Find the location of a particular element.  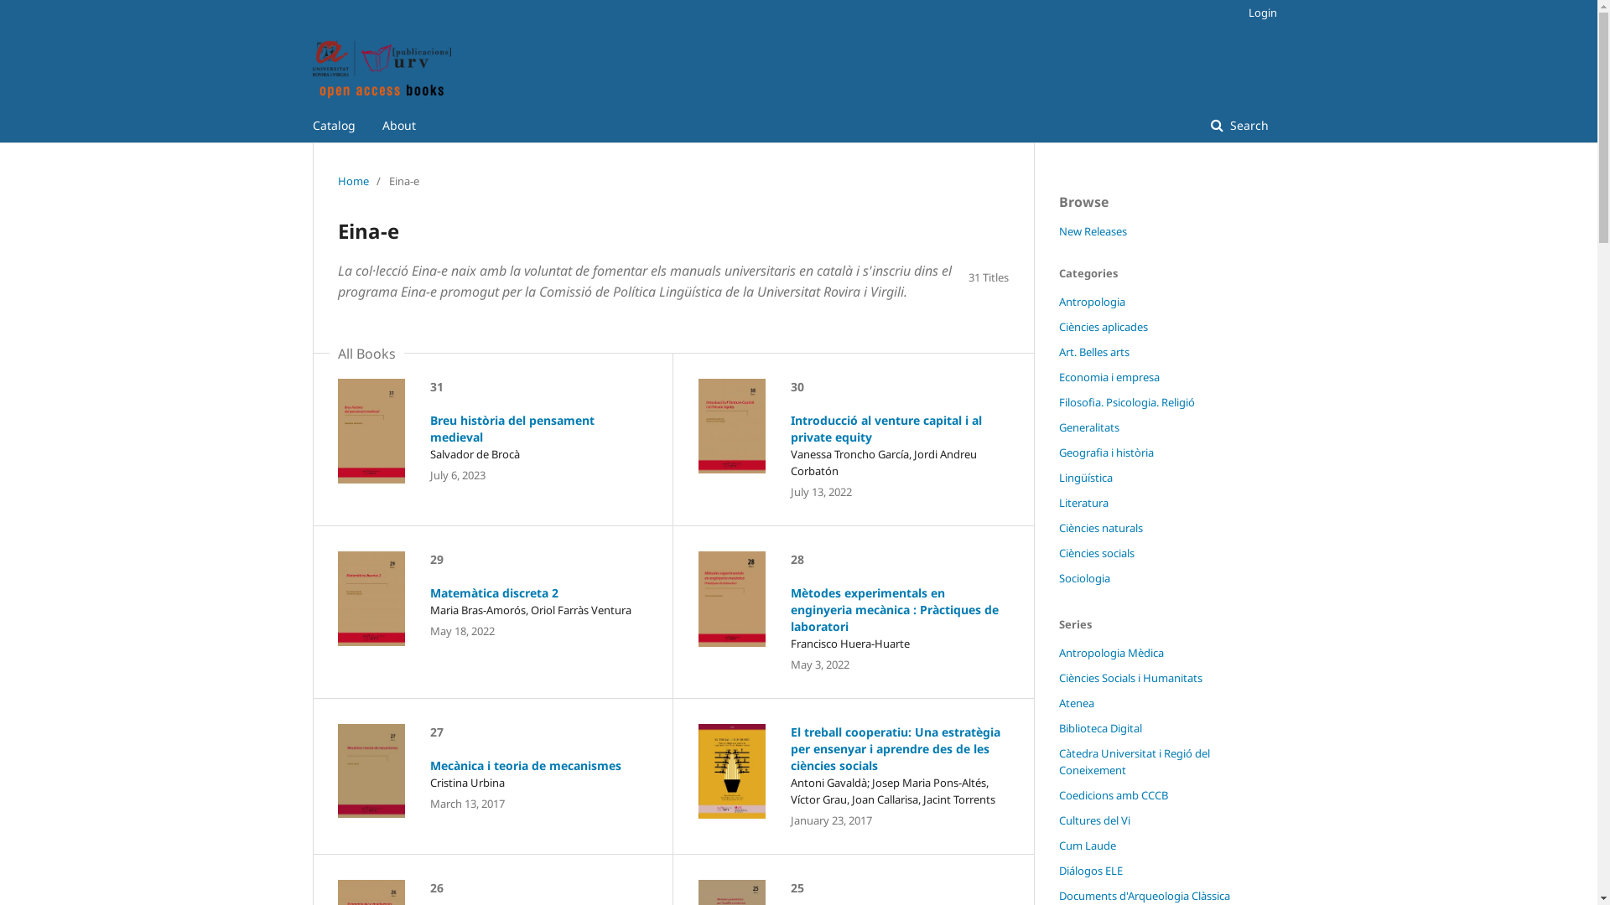

New Releases is located at coordinates (1092, 231).